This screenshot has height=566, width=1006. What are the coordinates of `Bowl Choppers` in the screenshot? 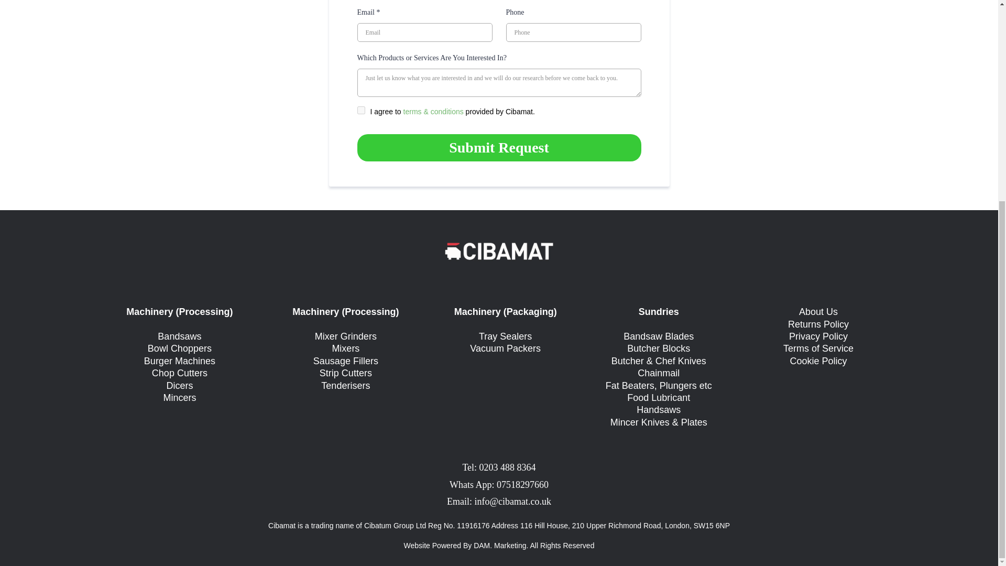 It's located at (179, 348).